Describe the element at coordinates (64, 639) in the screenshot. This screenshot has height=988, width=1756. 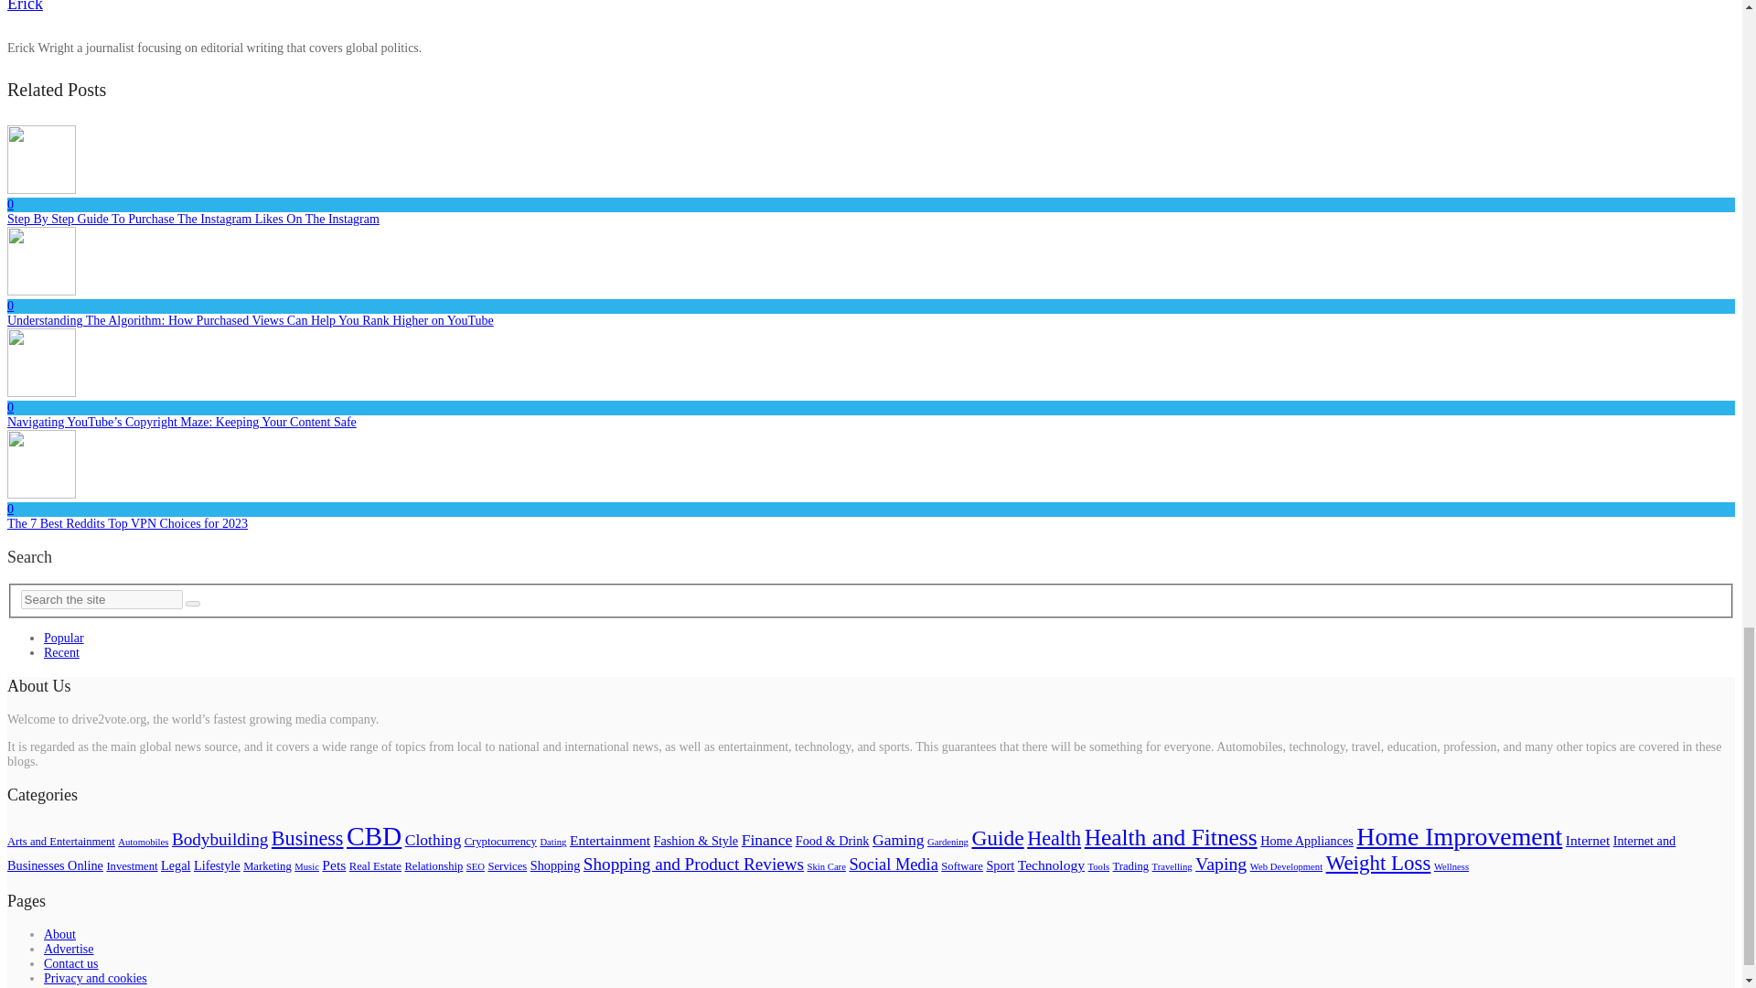
I see `Popular` at that location.